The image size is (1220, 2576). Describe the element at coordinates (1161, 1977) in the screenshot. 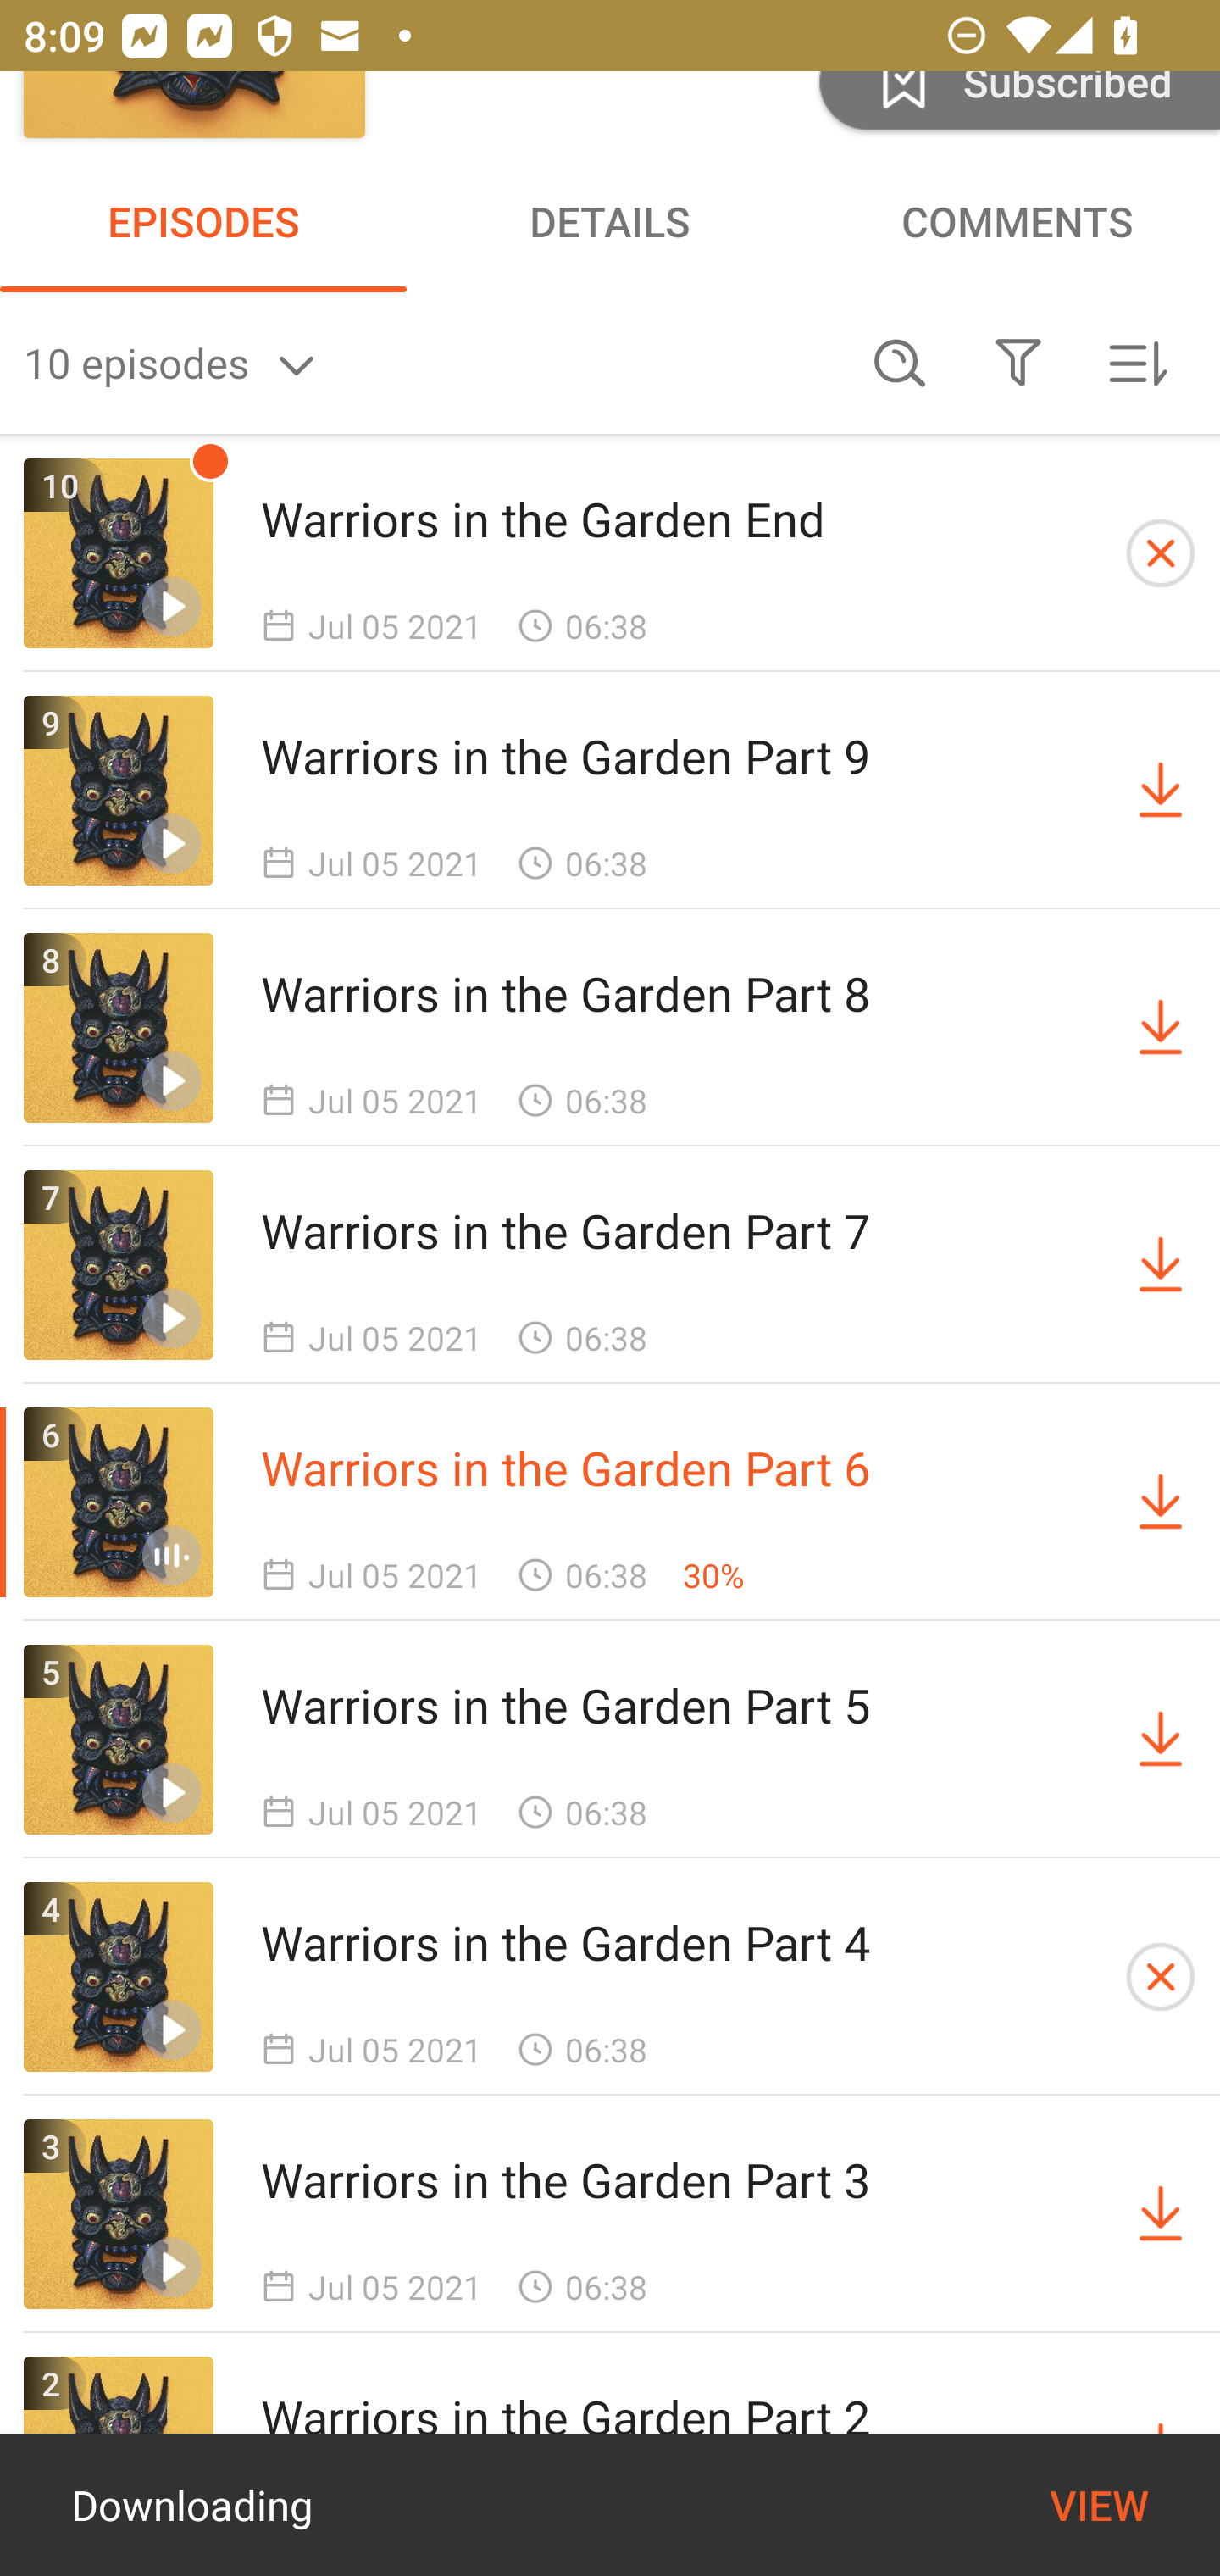

I see `Cancel Downloading` at that location.